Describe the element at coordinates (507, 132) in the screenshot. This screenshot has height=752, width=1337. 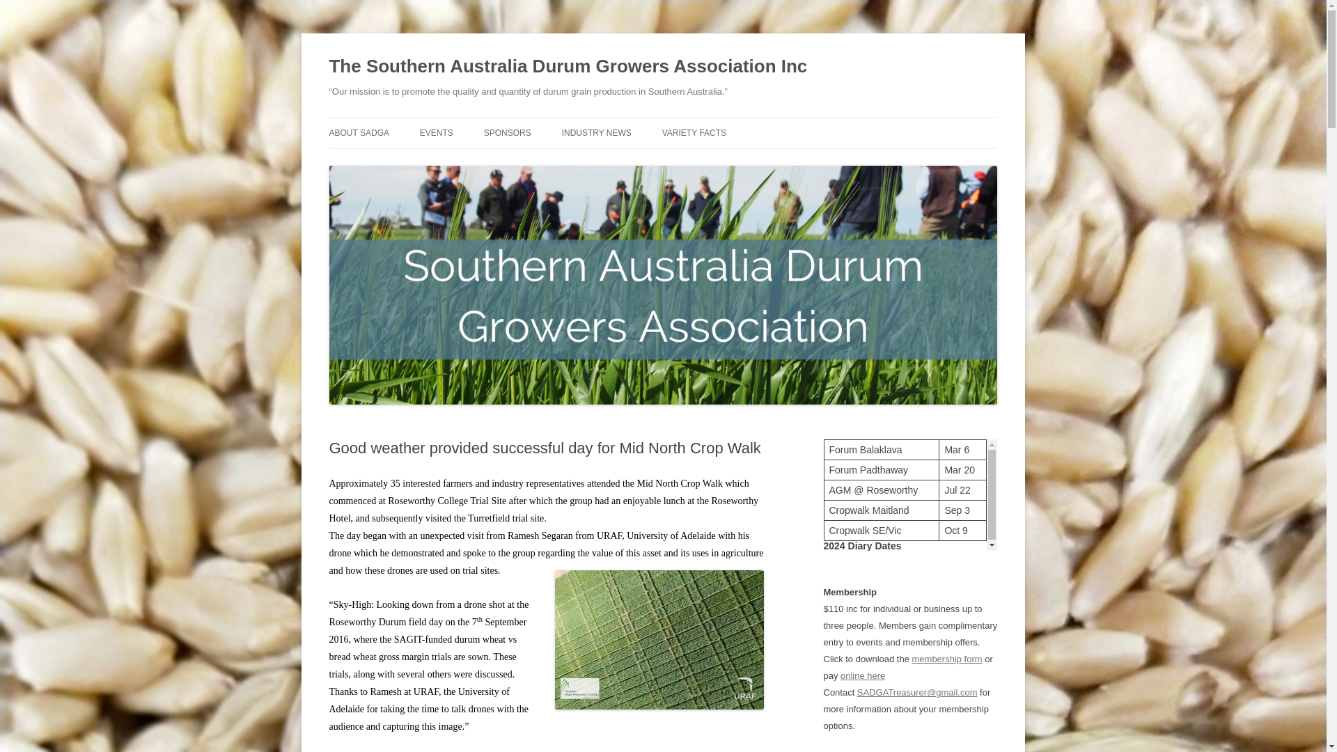
I see `SPONSORS` at that location.